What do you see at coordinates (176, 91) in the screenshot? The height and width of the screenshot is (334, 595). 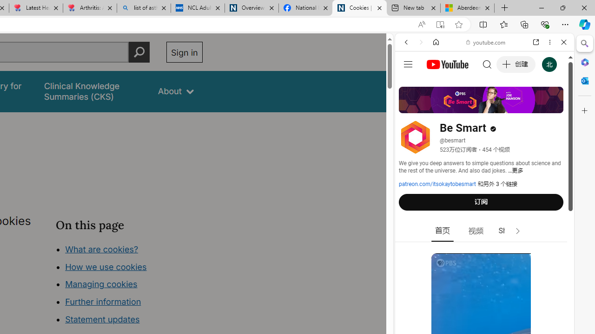 I see `About` at bounding box center [176, 91].